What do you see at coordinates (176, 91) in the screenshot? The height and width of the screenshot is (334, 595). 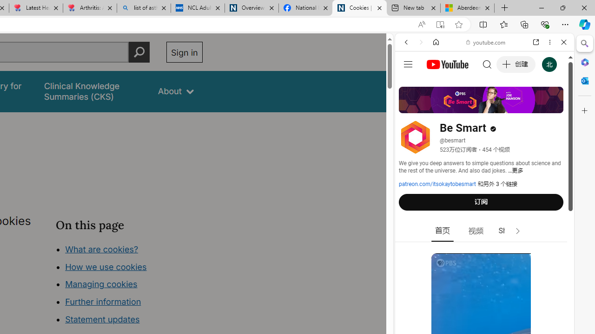 I see `About` at bounding box center [176, 91].